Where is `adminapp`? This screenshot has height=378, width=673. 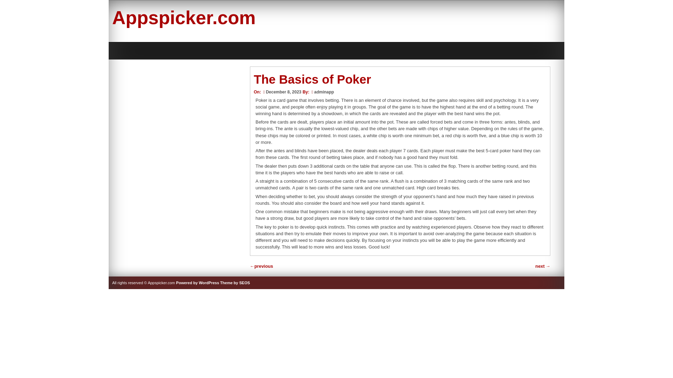
adminapp is located at coordinates (324, 92).